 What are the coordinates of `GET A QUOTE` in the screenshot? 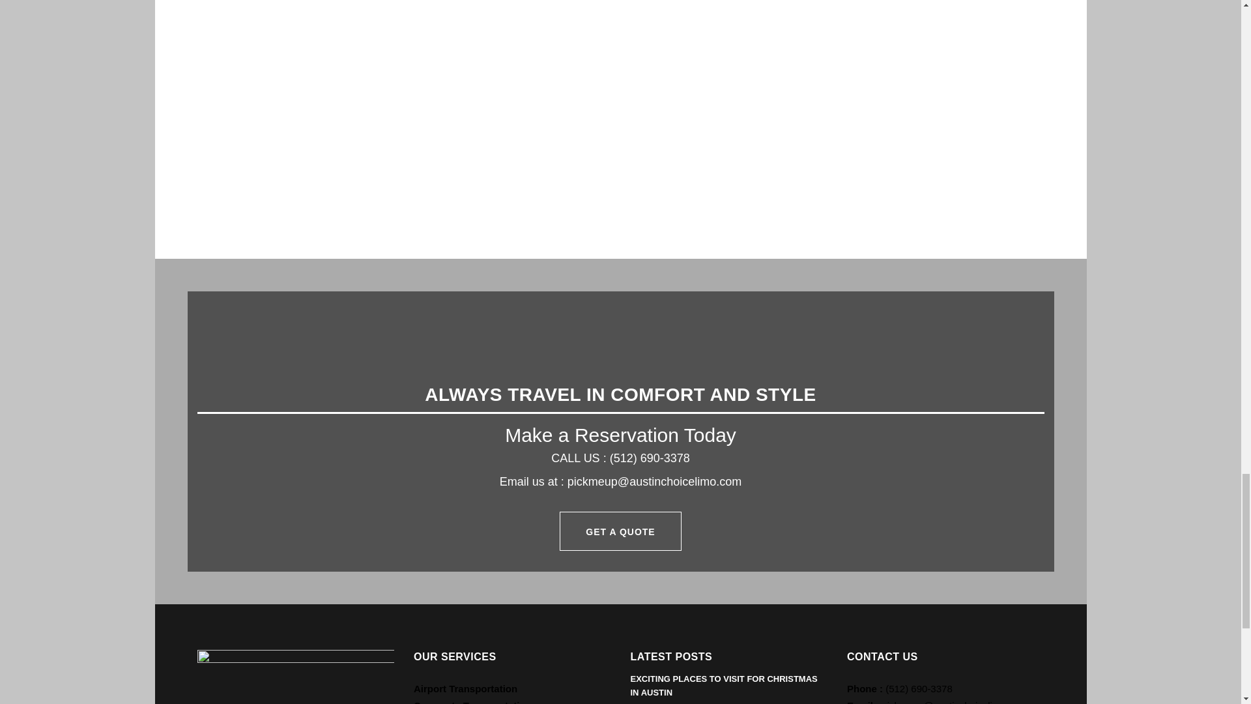 It's located at (620, 531).